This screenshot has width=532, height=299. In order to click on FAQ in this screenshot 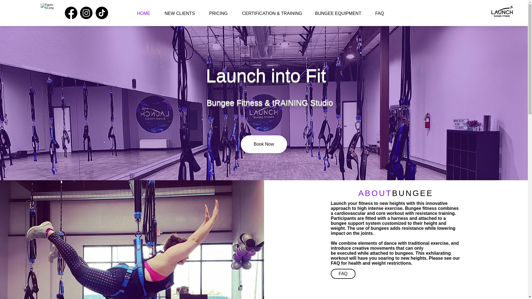, I will do `click(380, 13)`.